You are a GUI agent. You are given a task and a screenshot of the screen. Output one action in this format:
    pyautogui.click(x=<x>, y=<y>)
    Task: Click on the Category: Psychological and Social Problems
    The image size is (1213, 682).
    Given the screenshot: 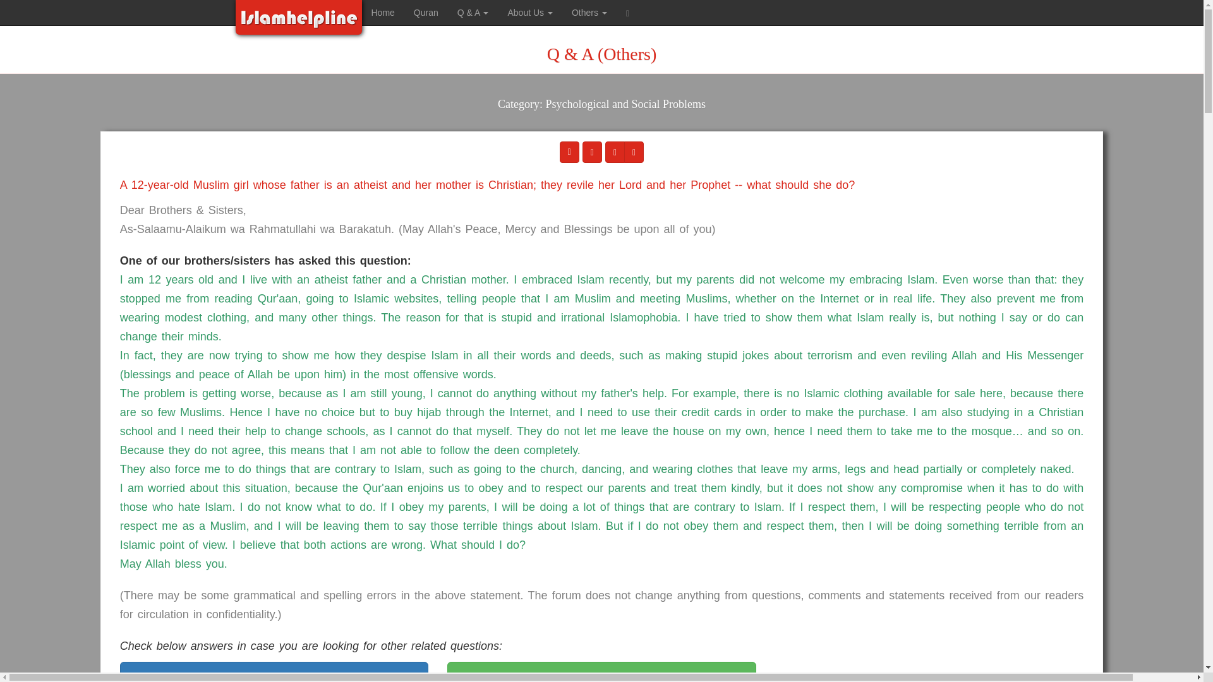 What is the action you would take?
    pyautogui.click(x=601, y=112)
    